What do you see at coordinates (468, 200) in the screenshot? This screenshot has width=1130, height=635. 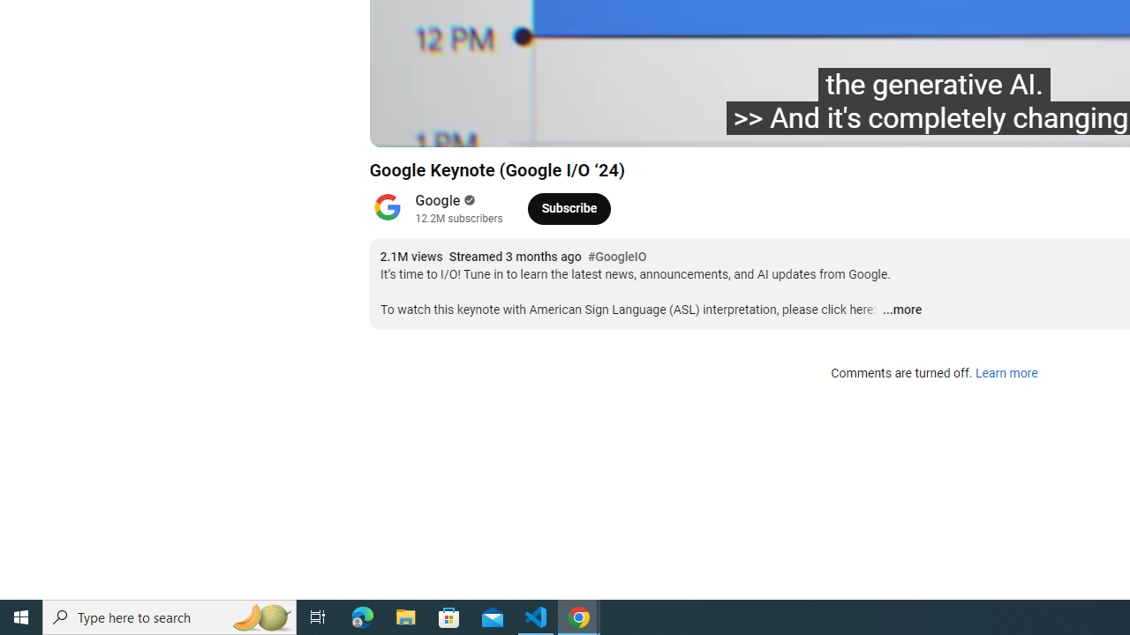 I see `Verified` at bounding box center [468, 200].